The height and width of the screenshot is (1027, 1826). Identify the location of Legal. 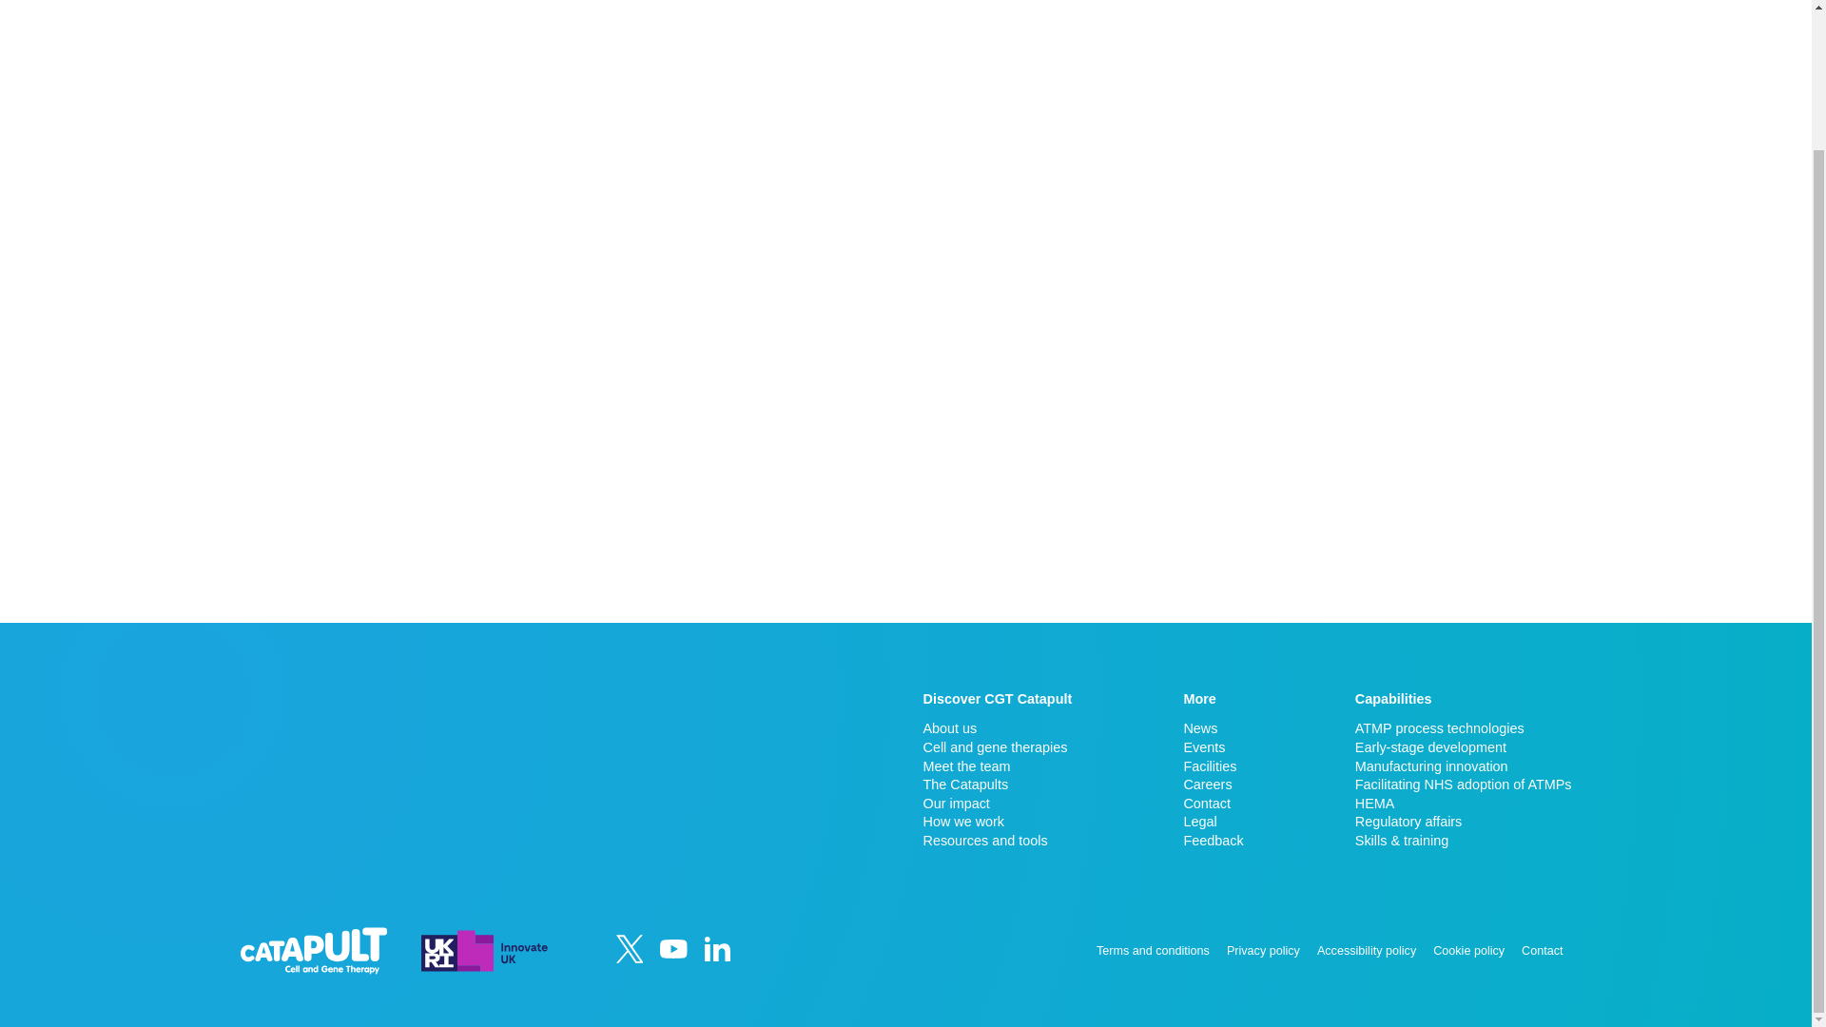
(1214, 822).